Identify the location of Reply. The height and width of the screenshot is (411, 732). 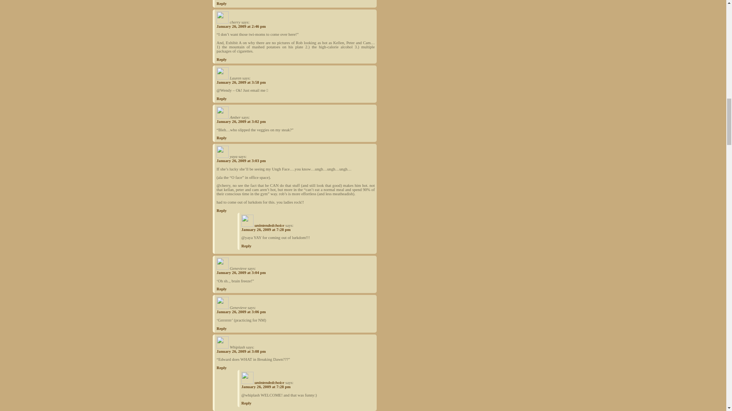
(222, 4).